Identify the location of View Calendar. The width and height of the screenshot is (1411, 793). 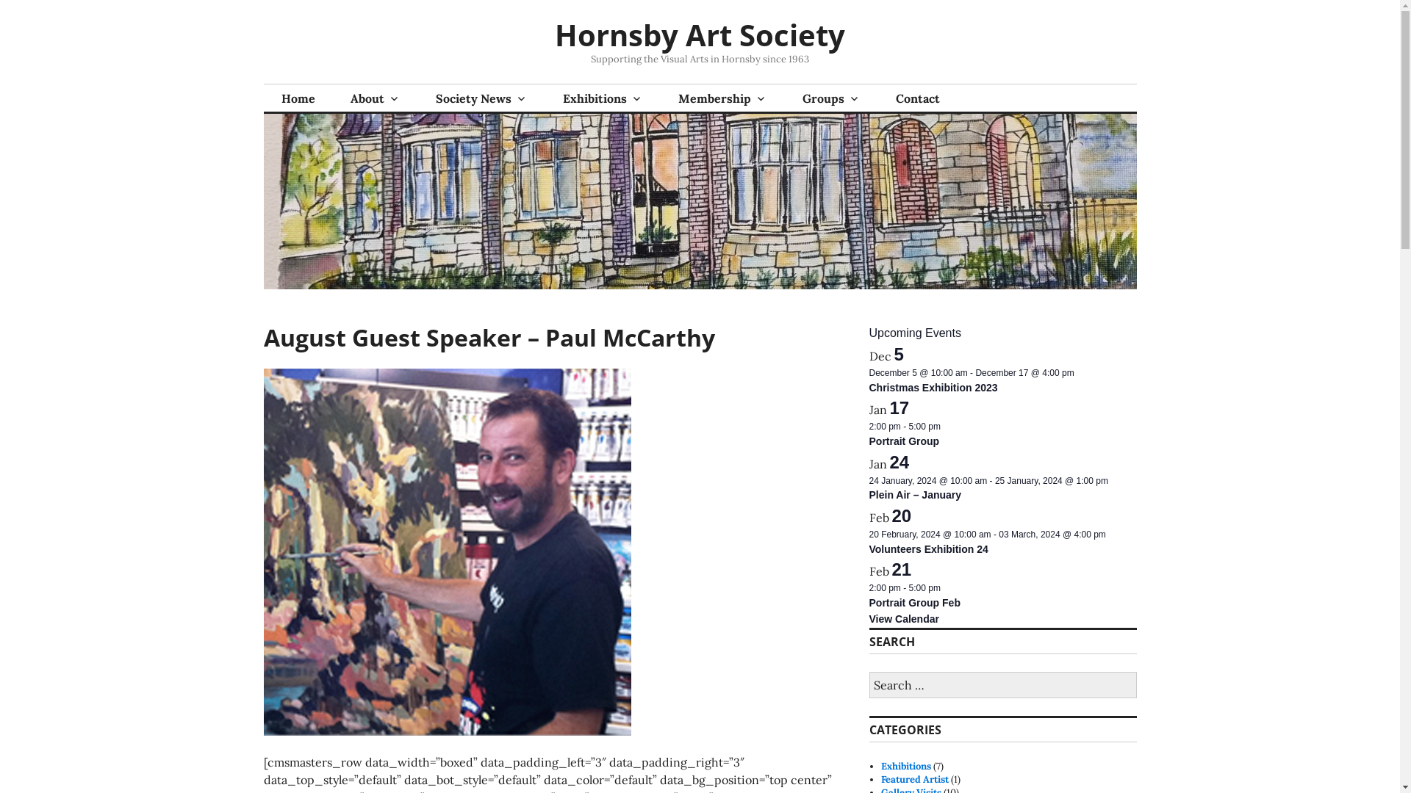
(904, 620).